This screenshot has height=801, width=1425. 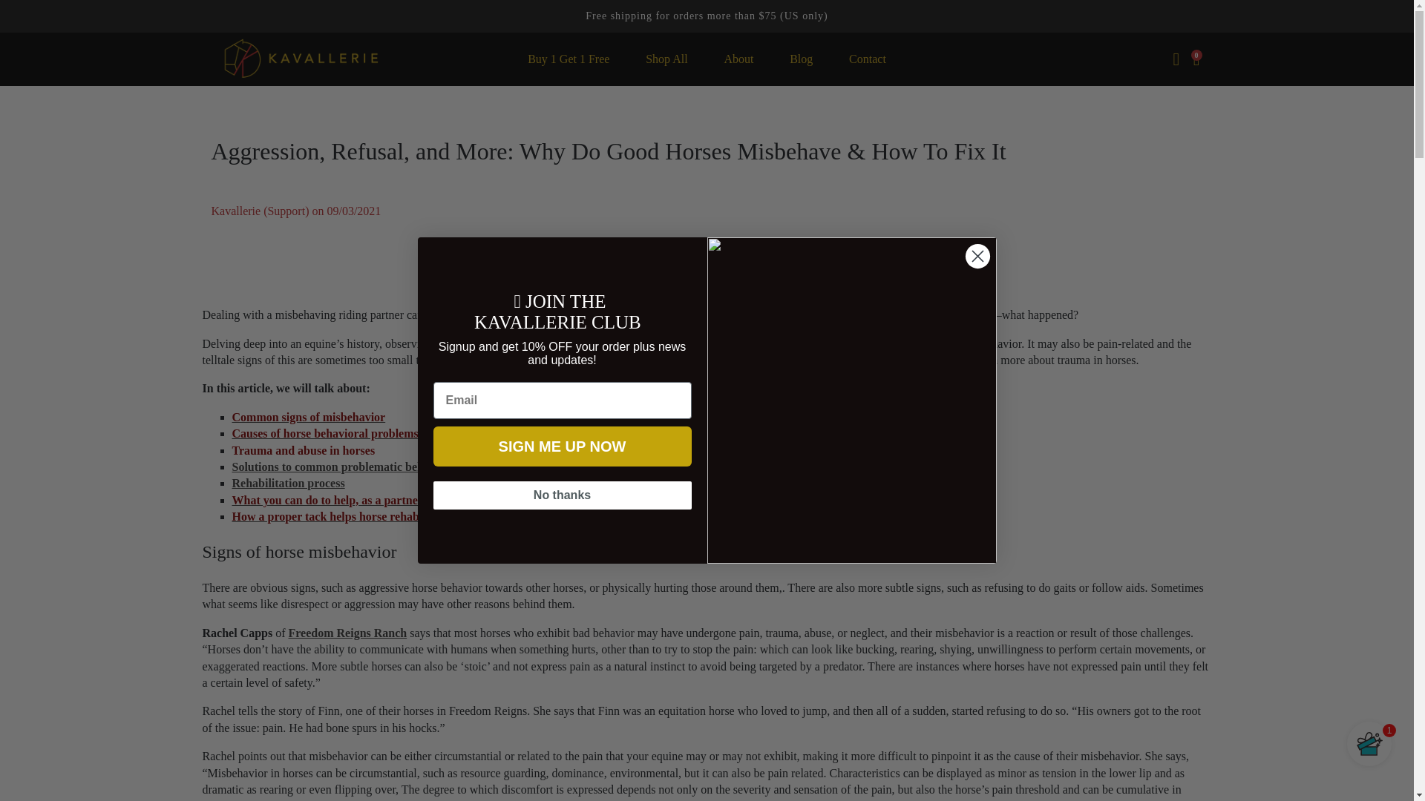 What do you see at coordinates (867, 59) in the screenshot?
I see `Contact` at bounding box center [867, 59].